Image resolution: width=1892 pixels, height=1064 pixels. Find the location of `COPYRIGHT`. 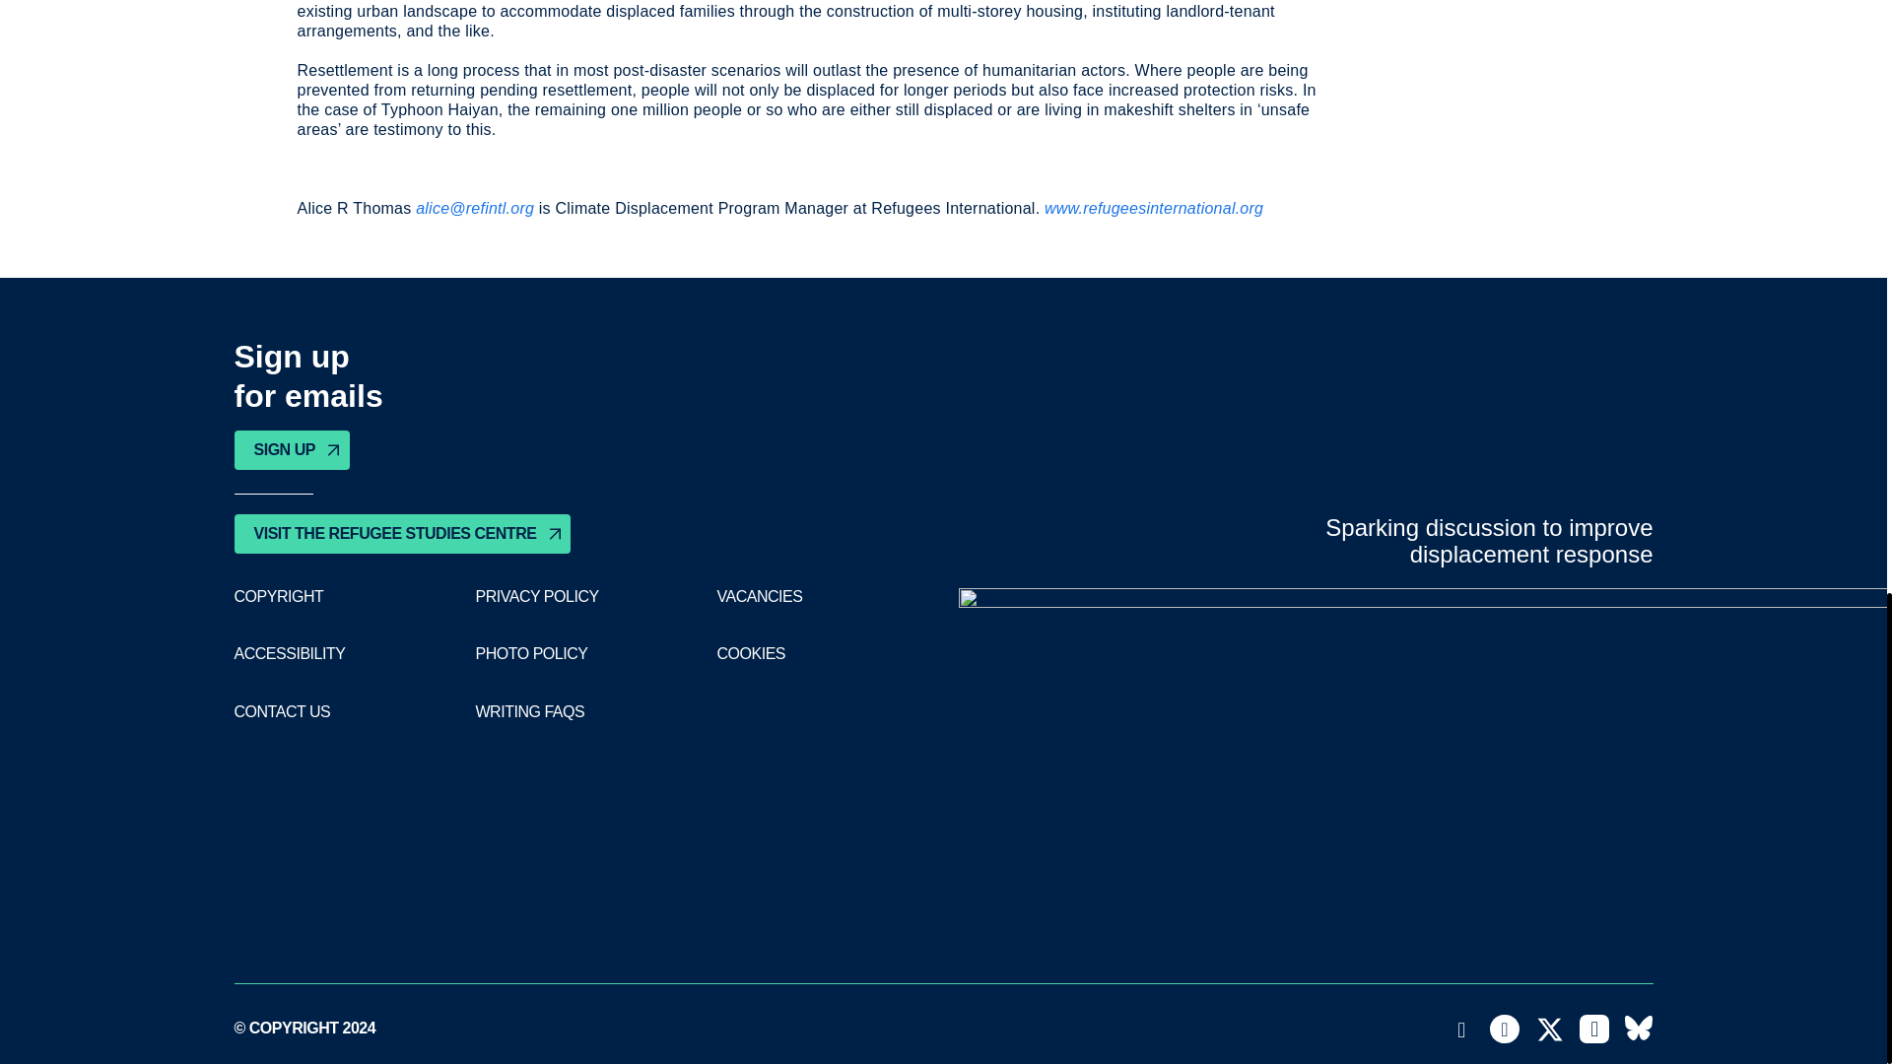

COPYRIGHT is located at coordinates (279, 597).